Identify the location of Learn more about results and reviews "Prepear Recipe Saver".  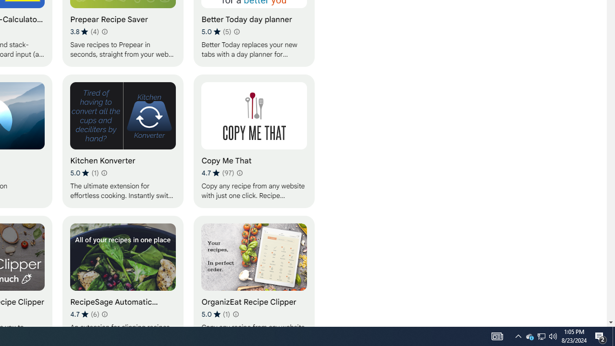
(104, 32).